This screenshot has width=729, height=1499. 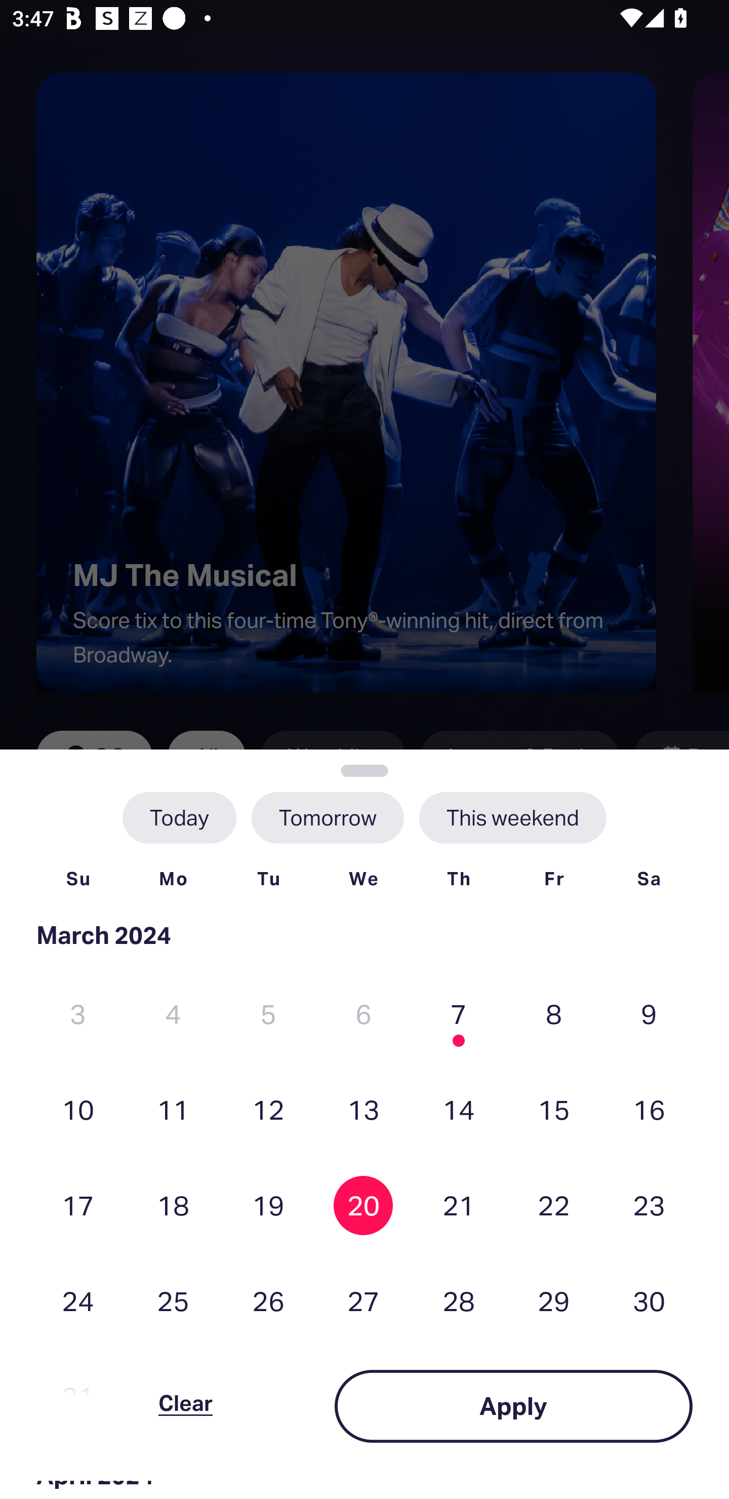 What do you see at coordinates (458, 1205) in the screenshot?
I see `21` at bounding box center [458, 1205].